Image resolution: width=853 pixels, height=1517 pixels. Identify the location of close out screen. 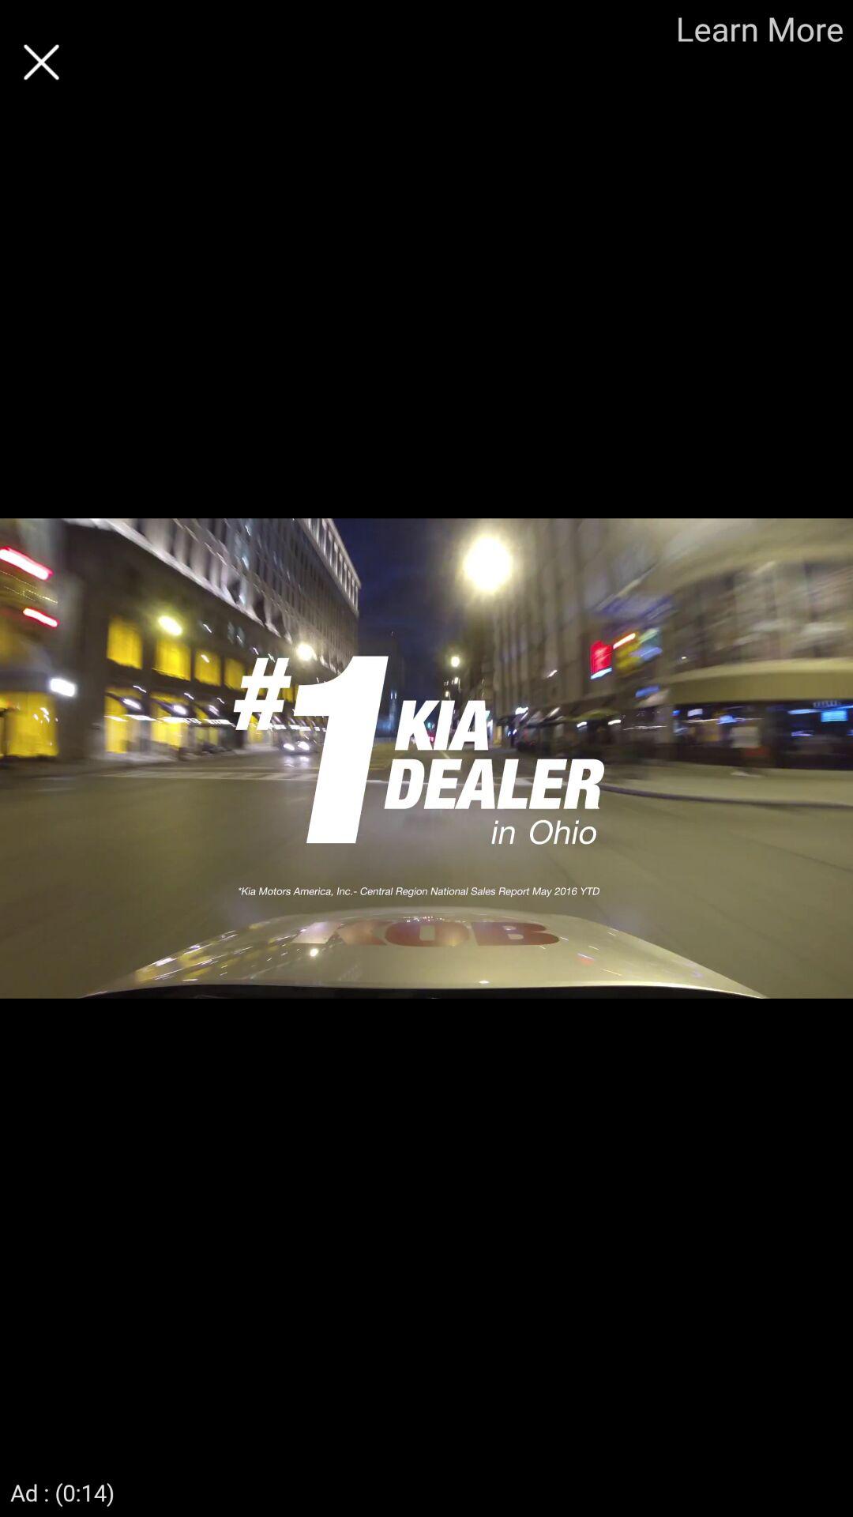
(41, 62).